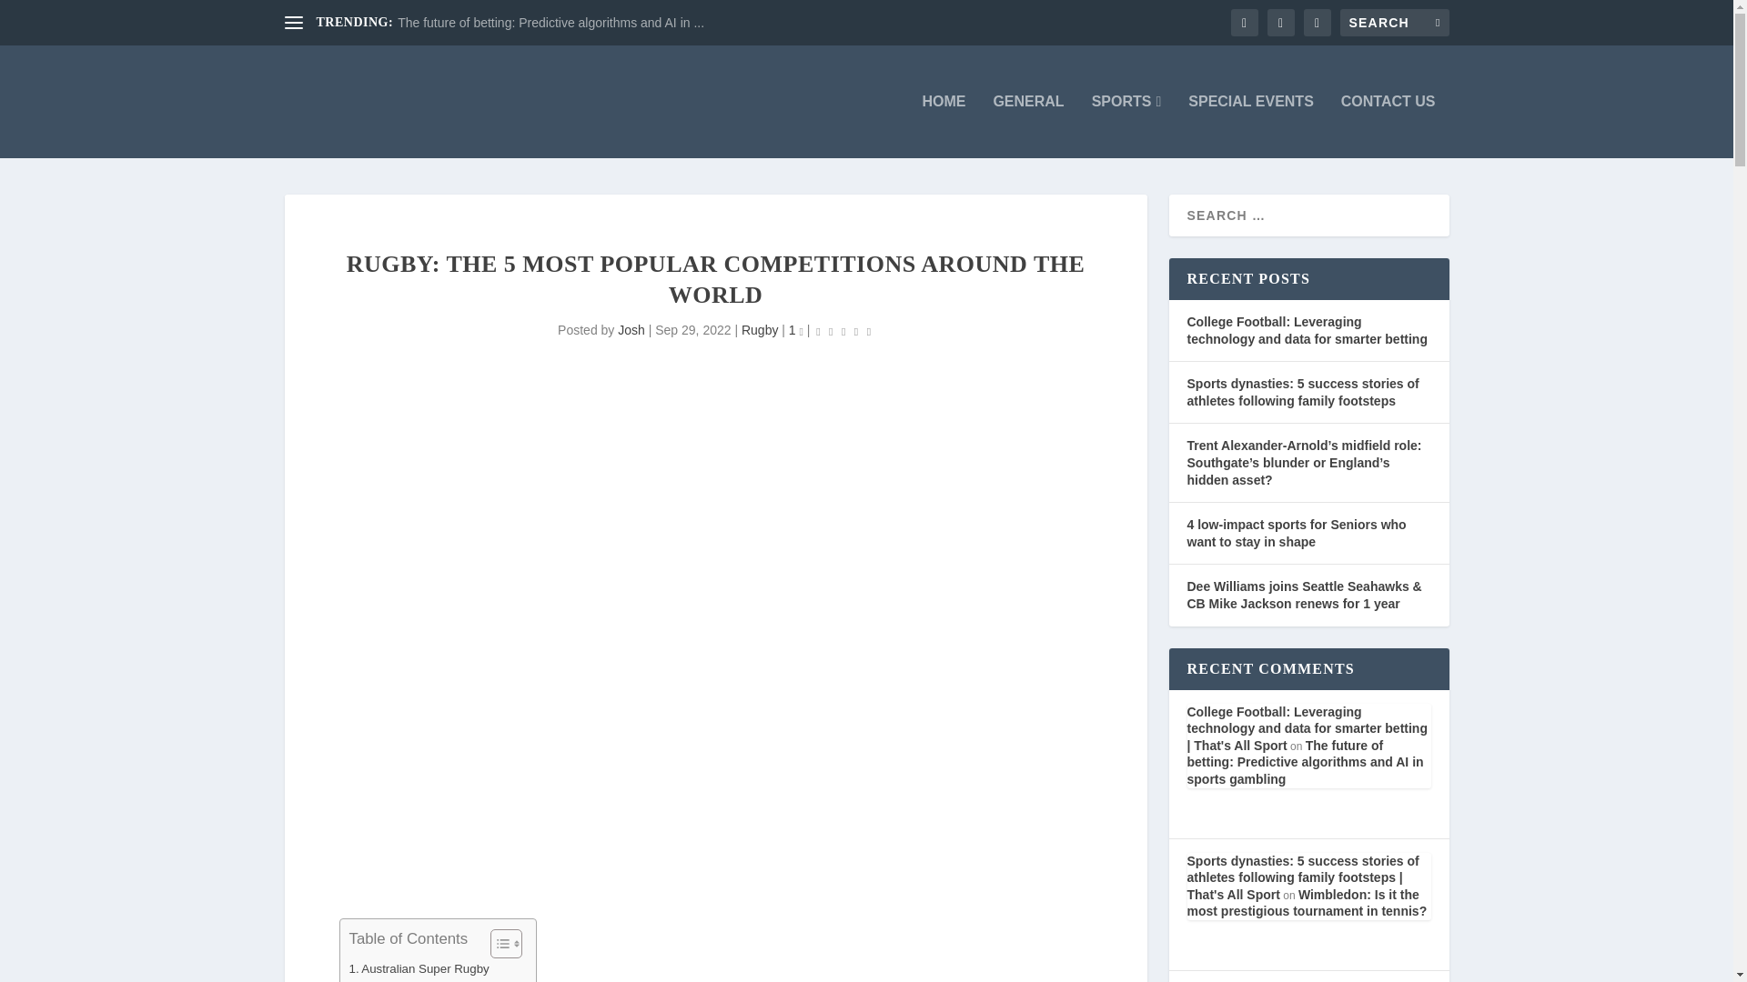 The image size is (1747, 982). Describe the element at coordinates (631, 330) in the screenshot. I see `Posts by Josh` at that location.